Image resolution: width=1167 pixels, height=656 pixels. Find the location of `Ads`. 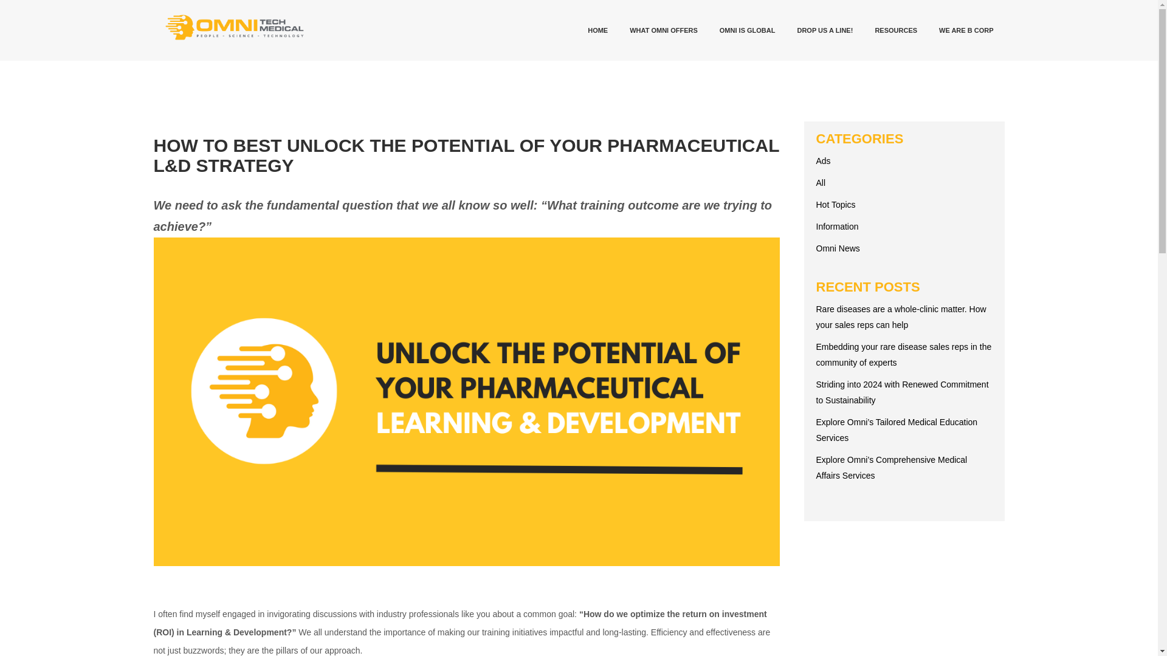

Ads is located at coordinates (823, 161).